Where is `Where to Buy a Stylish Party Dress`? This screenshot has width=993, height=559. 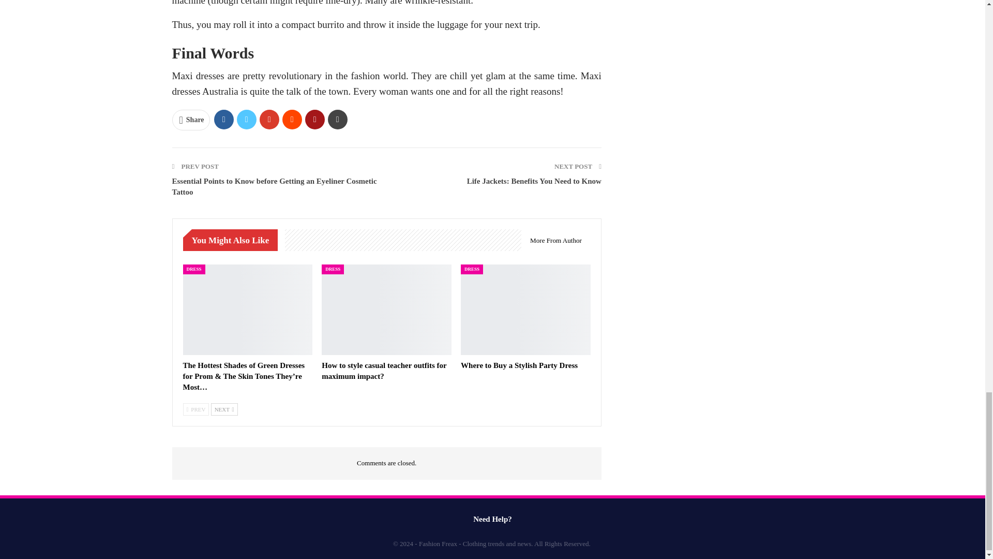
Where to Buy a Stylish Party Dress is located at coordinates (525, 310).